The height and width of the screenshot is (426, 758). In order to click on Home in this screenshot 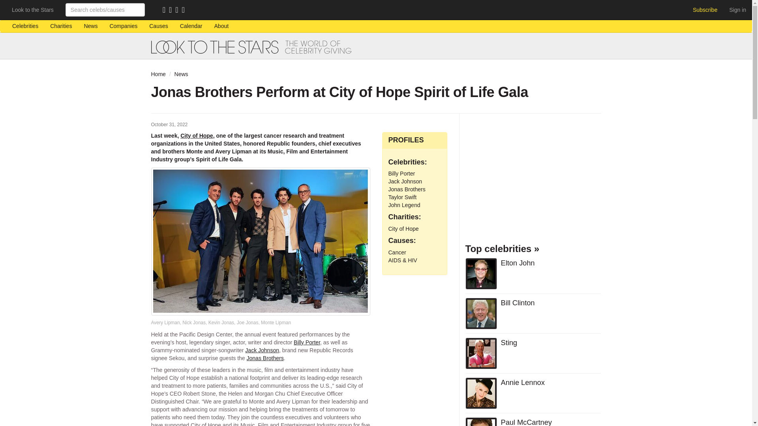, I will do `click(158, 74)`.